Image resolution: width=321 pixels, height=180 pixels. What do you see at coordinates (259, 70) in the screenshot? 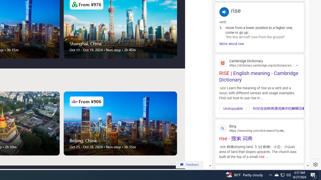
I see `RISE | English meaning - Cambridge Dictionary` at bounding box center [259, 70].